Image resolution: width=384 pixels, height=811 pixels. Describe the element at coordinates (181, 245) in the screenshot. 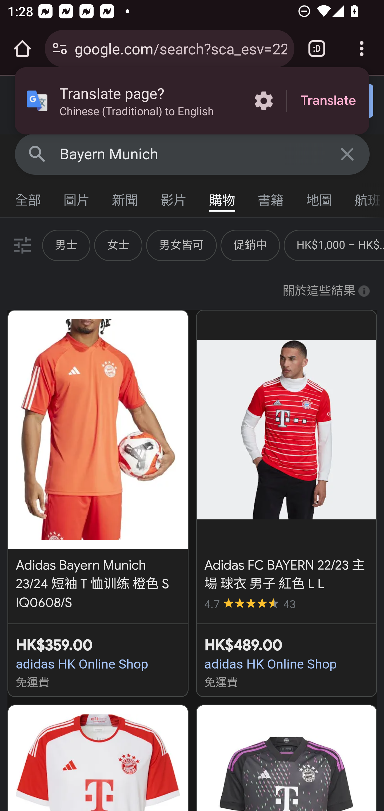

I see `男女皆可` at that location.